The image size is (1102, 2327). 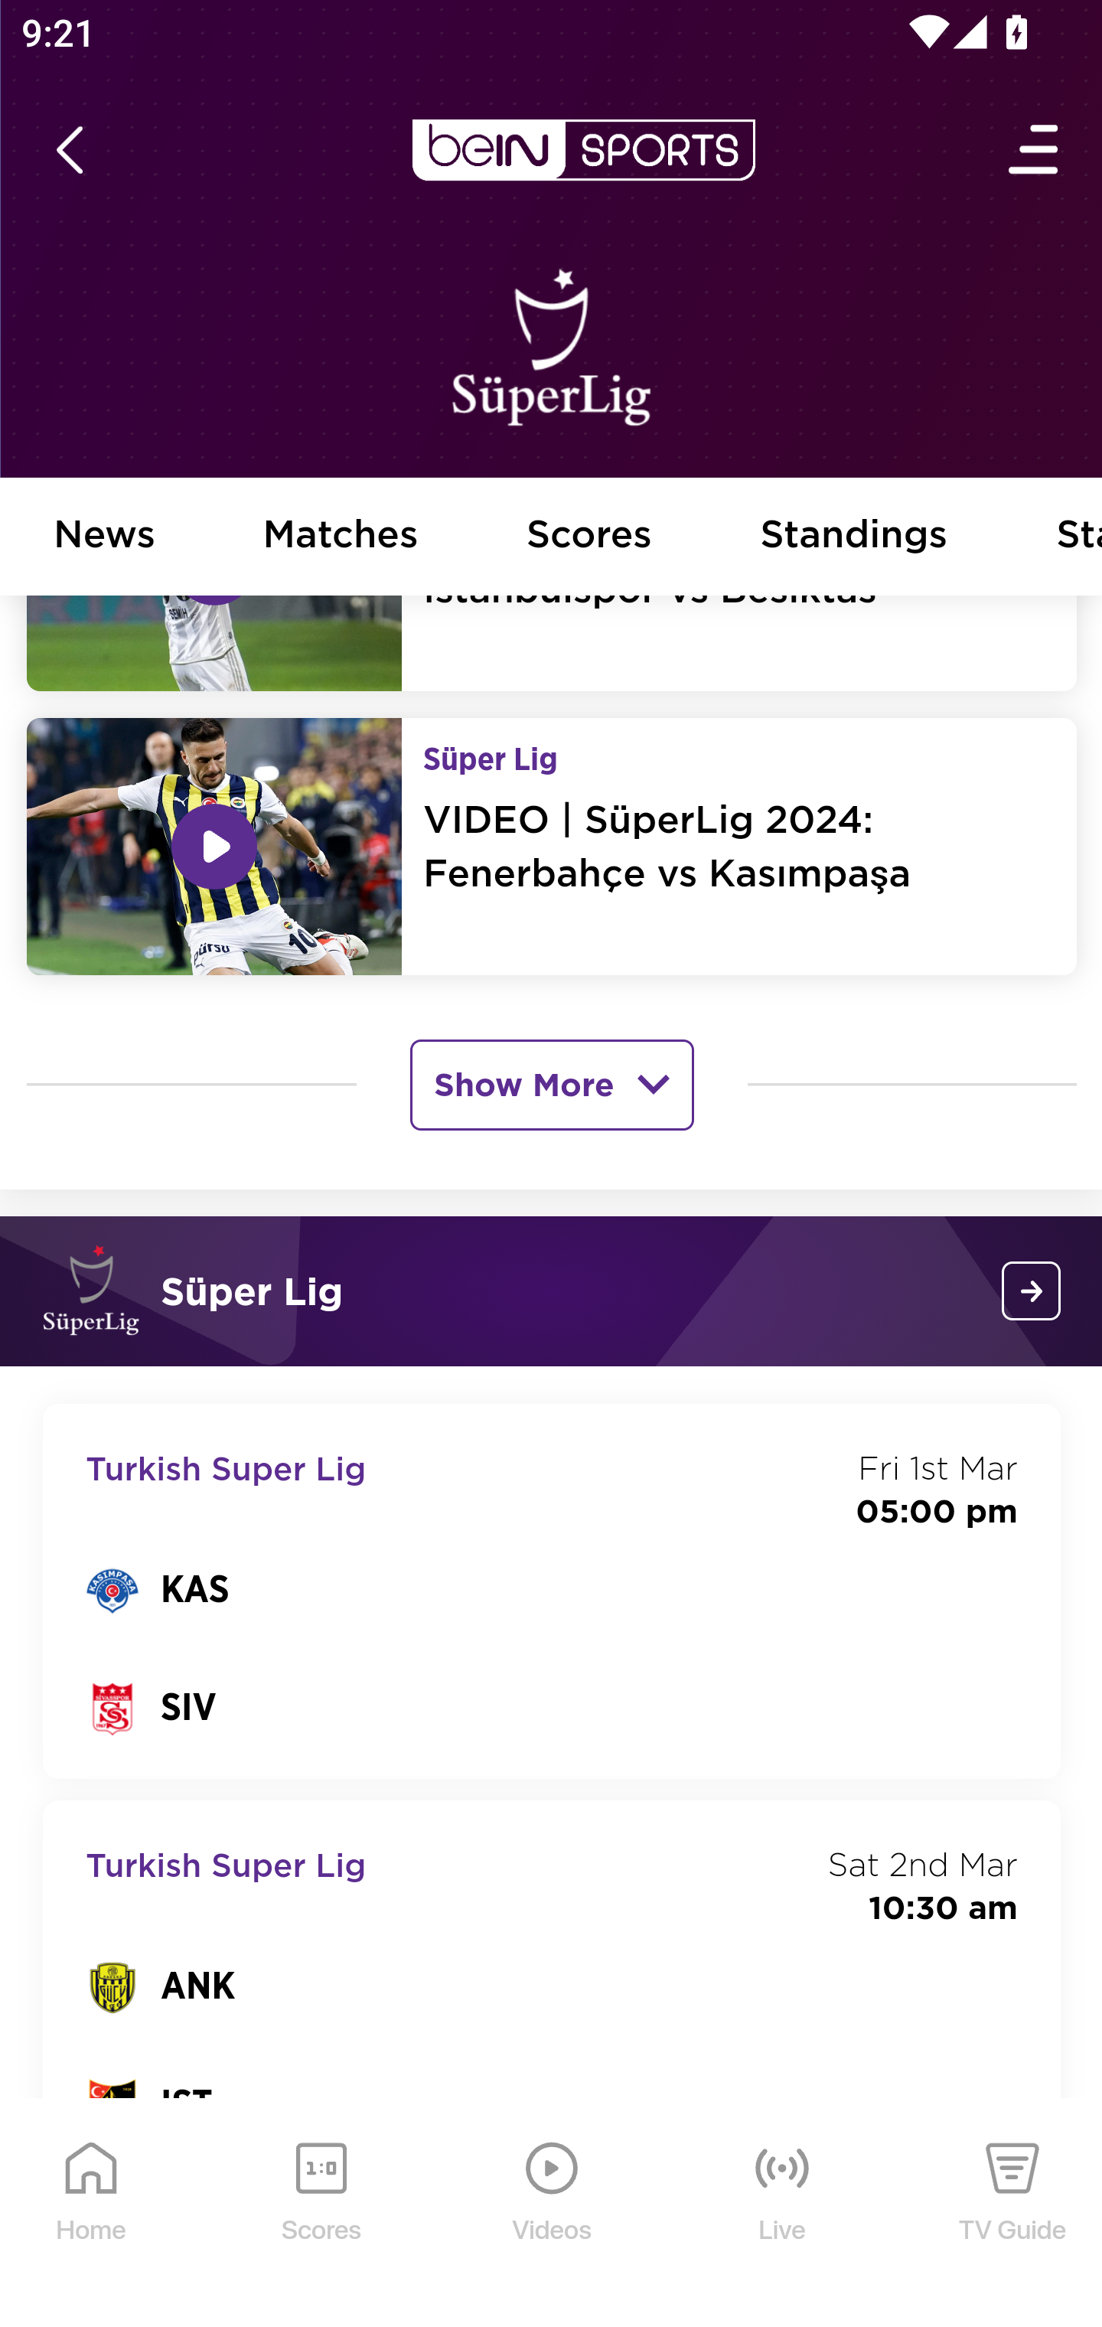 I want to click on TV Guide TV Guide Icon TV Guide, so click(x=1013, y=2216).